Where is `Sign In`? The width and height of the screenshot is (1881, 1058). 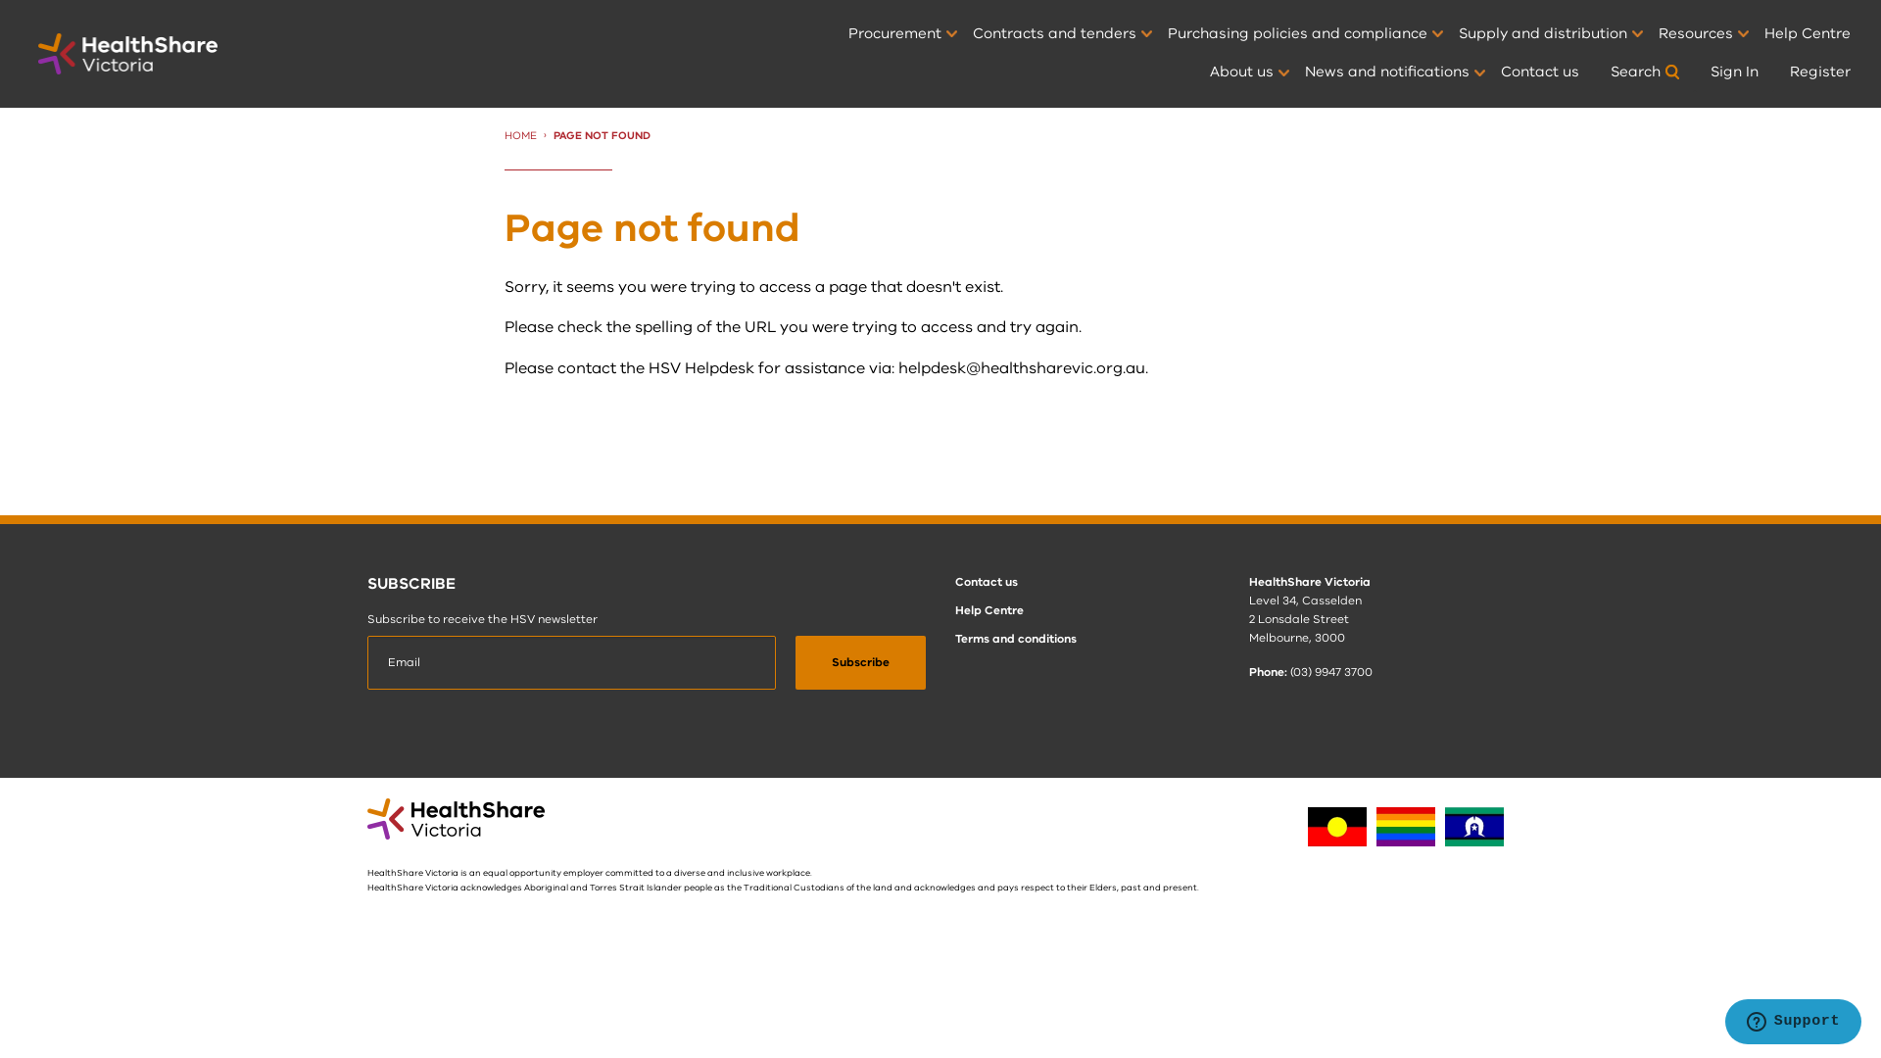 Sign In is located at coordinates (1734, 72).